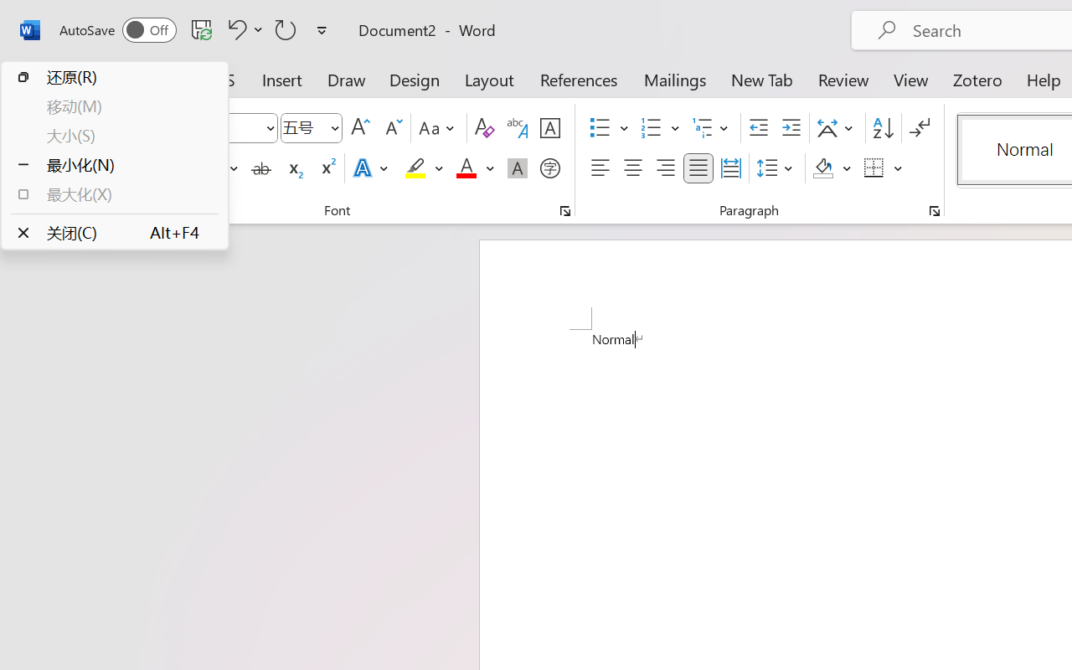 Image resolution: width=1072 pixels, height=670 pixels. What do you see at coordinates (633, 168) in the screenshot?
I see `Center` at bounding box center [633, 168].